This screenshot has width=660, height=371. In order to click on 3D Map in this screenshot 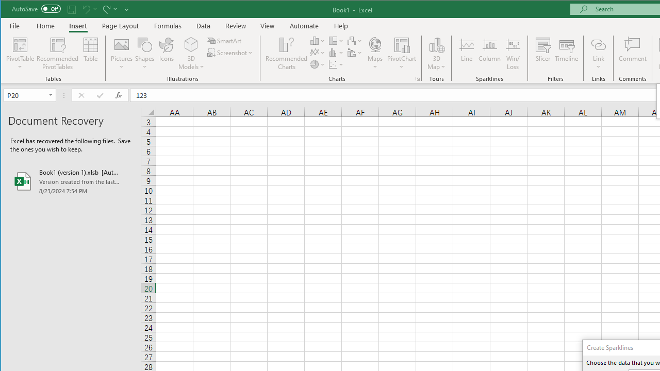, I will do `click(436, 44)`.